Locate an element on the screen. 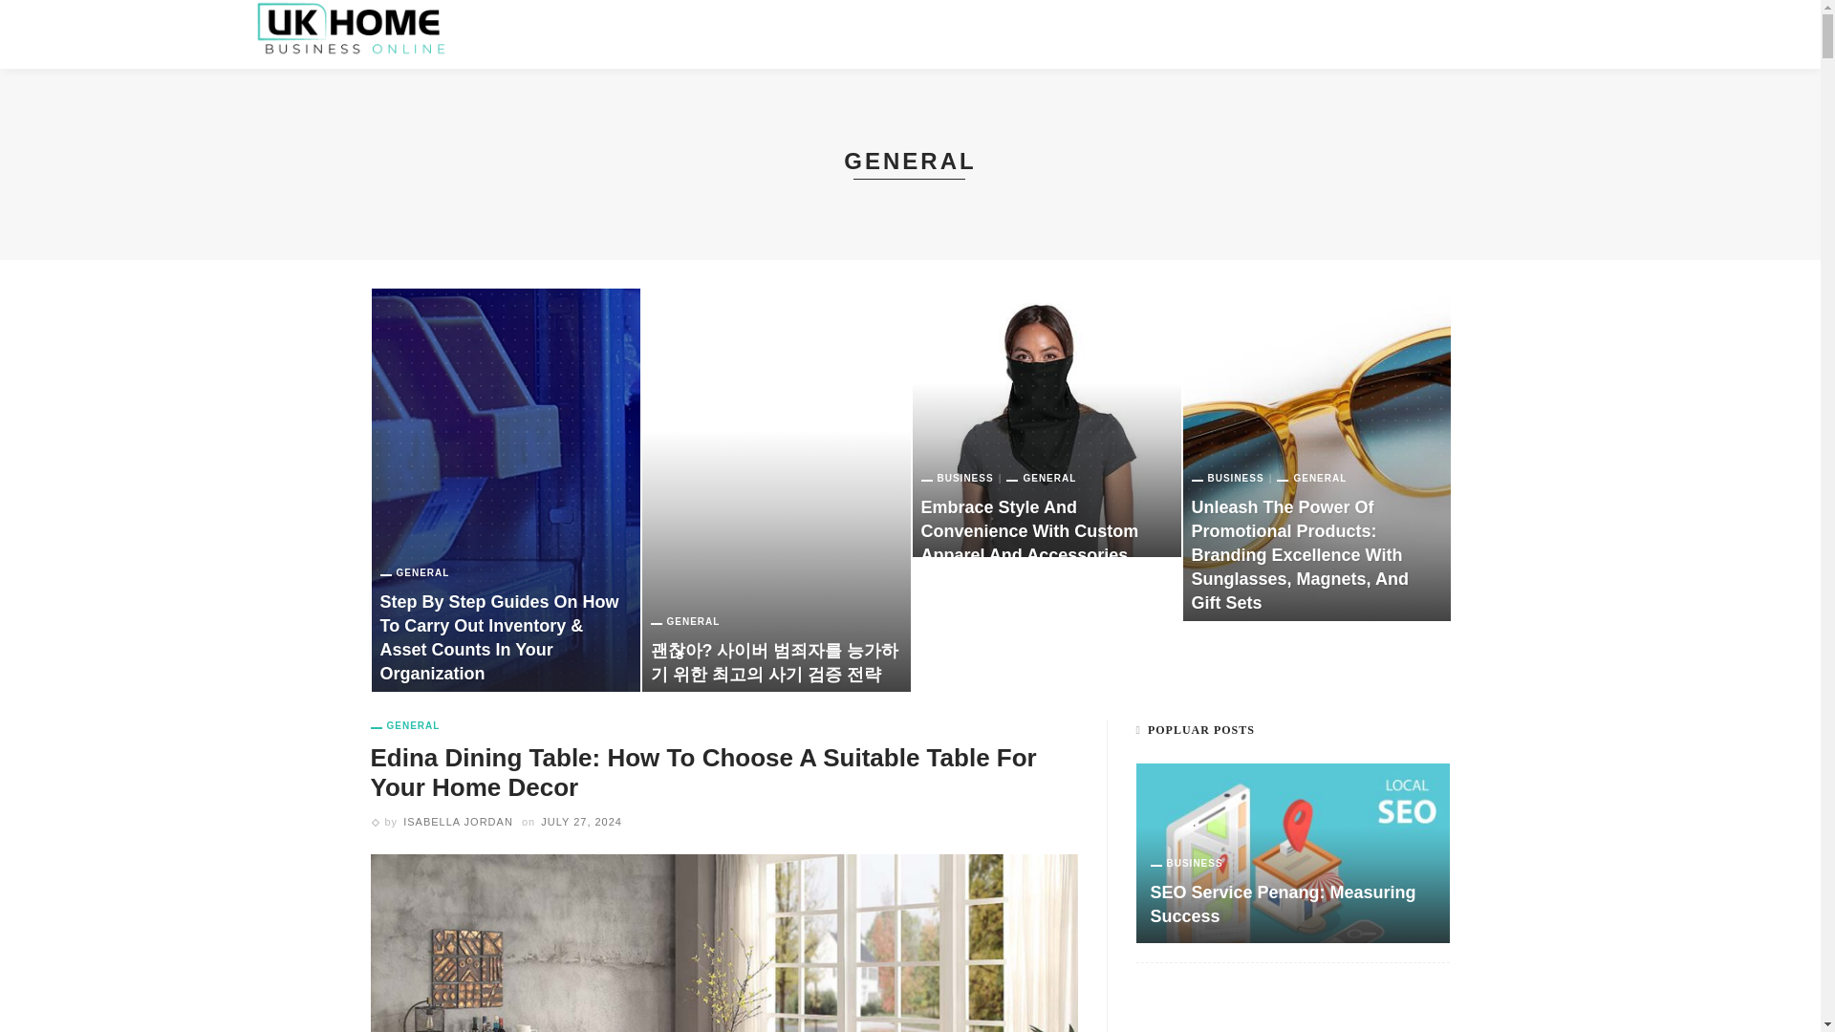 This screenshot has width=1835, height=1032. BUSINESS is located at coordinates (609, 34).